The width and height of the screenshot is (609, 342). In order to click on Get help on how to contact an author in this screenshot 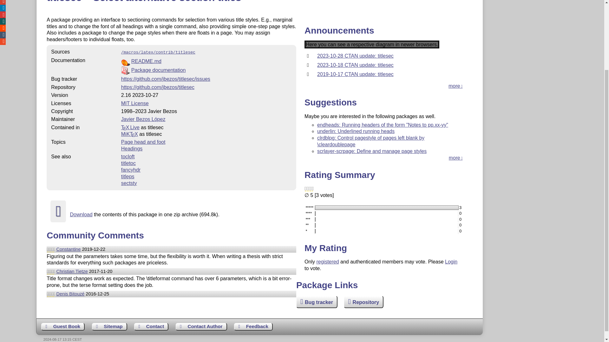, I will do `click(201, 327)`.